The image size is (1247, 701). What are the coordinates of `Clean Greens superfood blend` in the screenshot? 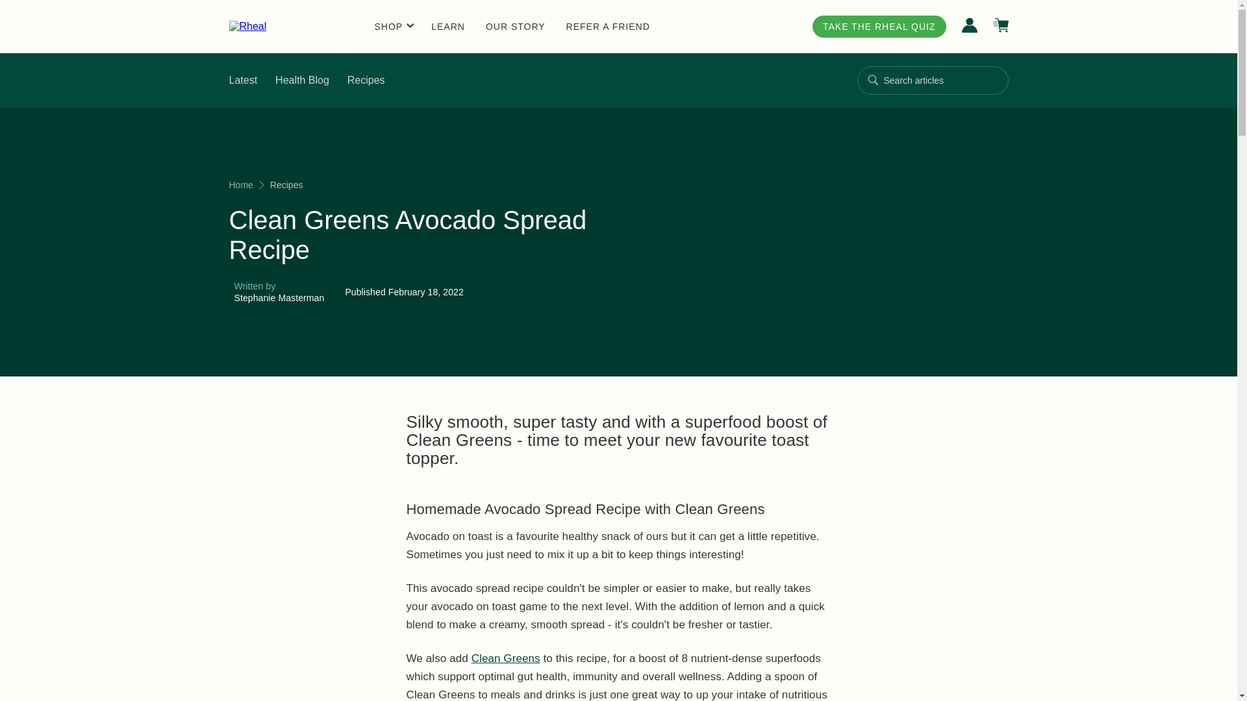 It's located at (505, 658).